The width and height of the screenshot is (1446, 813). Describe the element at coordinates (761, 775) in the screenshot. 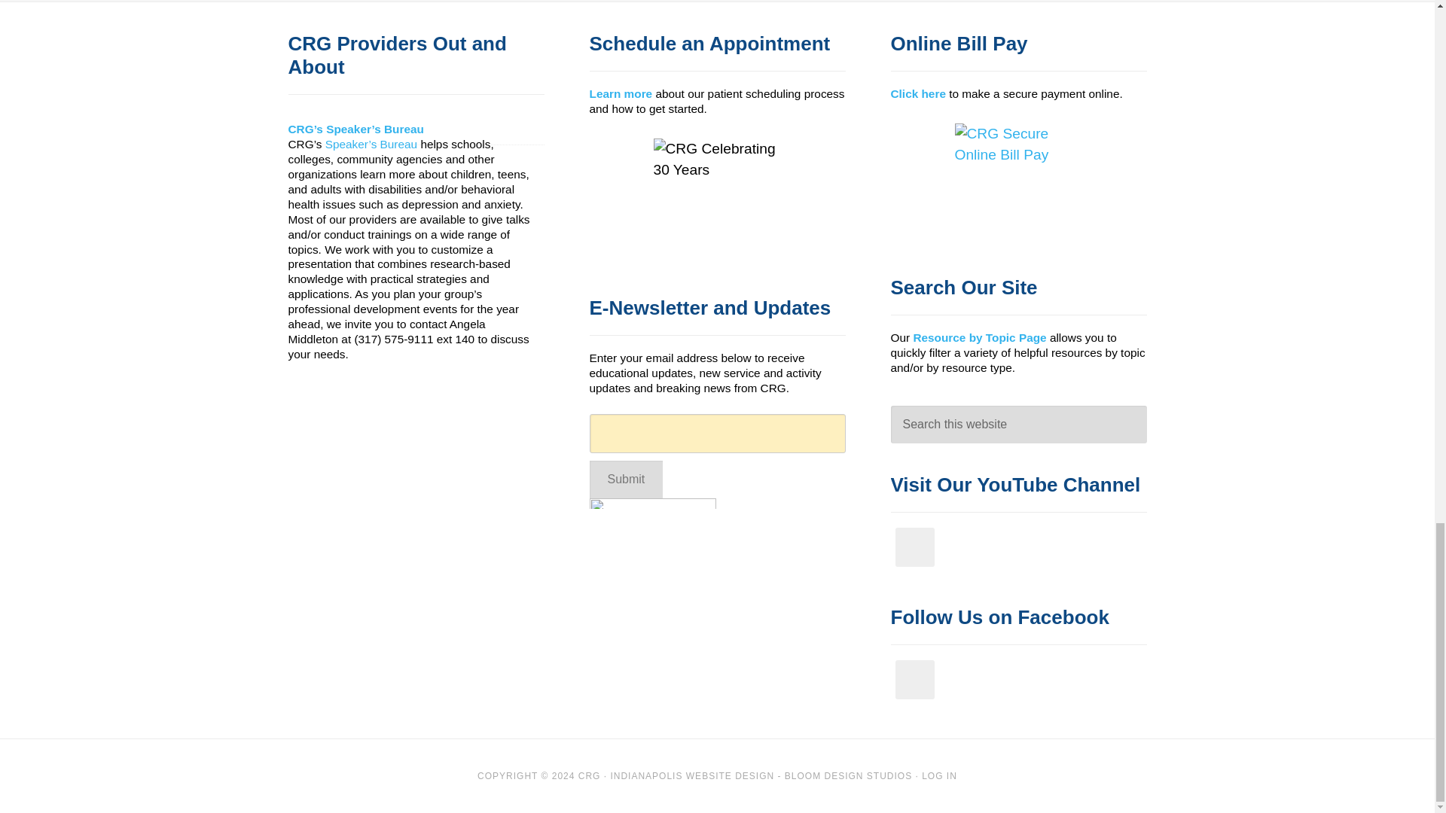

I see `Indianapolis Website Design - Bloom Design Studios` at that location.